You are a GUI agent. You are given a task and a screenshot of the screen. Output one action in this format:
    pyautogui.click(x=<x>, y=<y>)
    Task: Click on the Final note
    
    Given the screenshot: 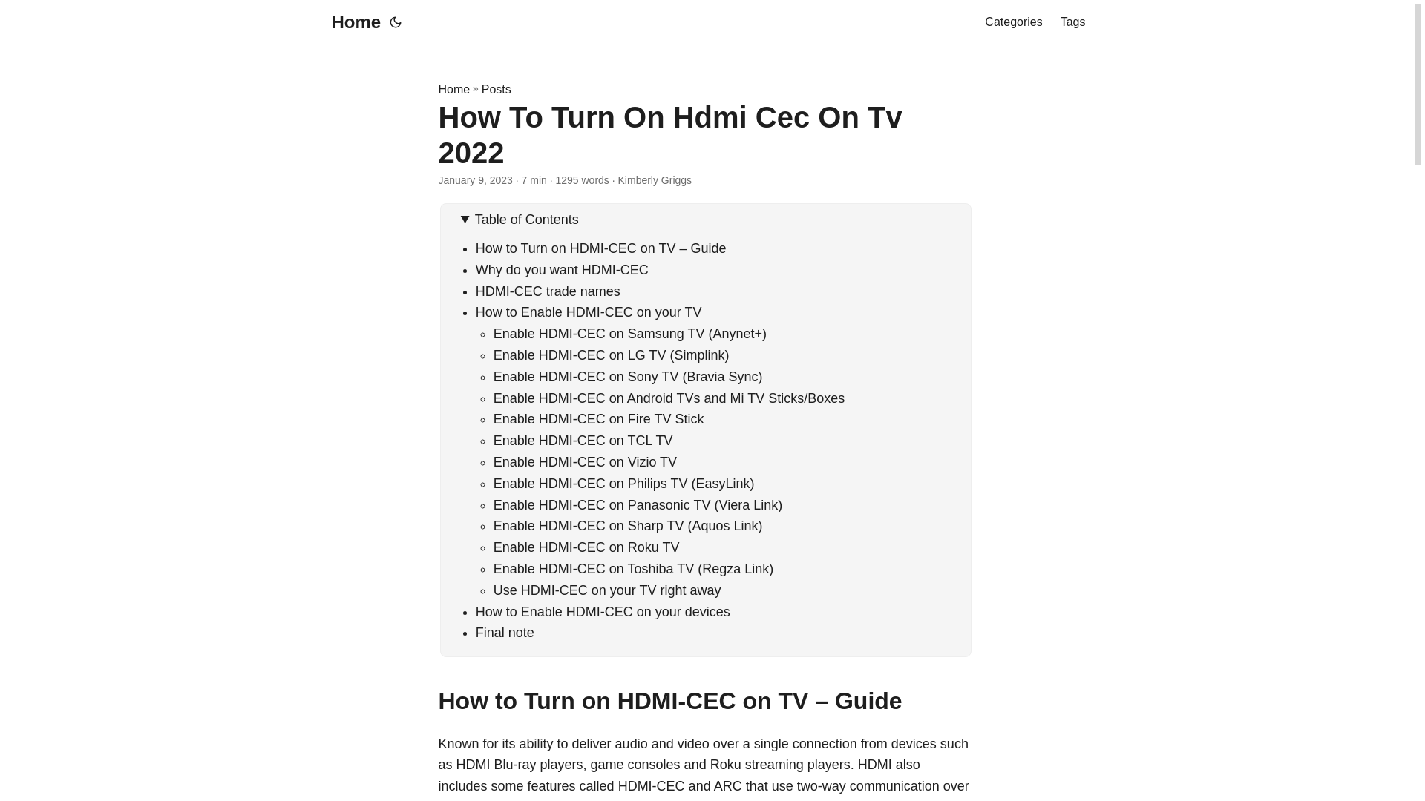 What is the action you would take?
    pyautogui.click(x=505, y=632)
    